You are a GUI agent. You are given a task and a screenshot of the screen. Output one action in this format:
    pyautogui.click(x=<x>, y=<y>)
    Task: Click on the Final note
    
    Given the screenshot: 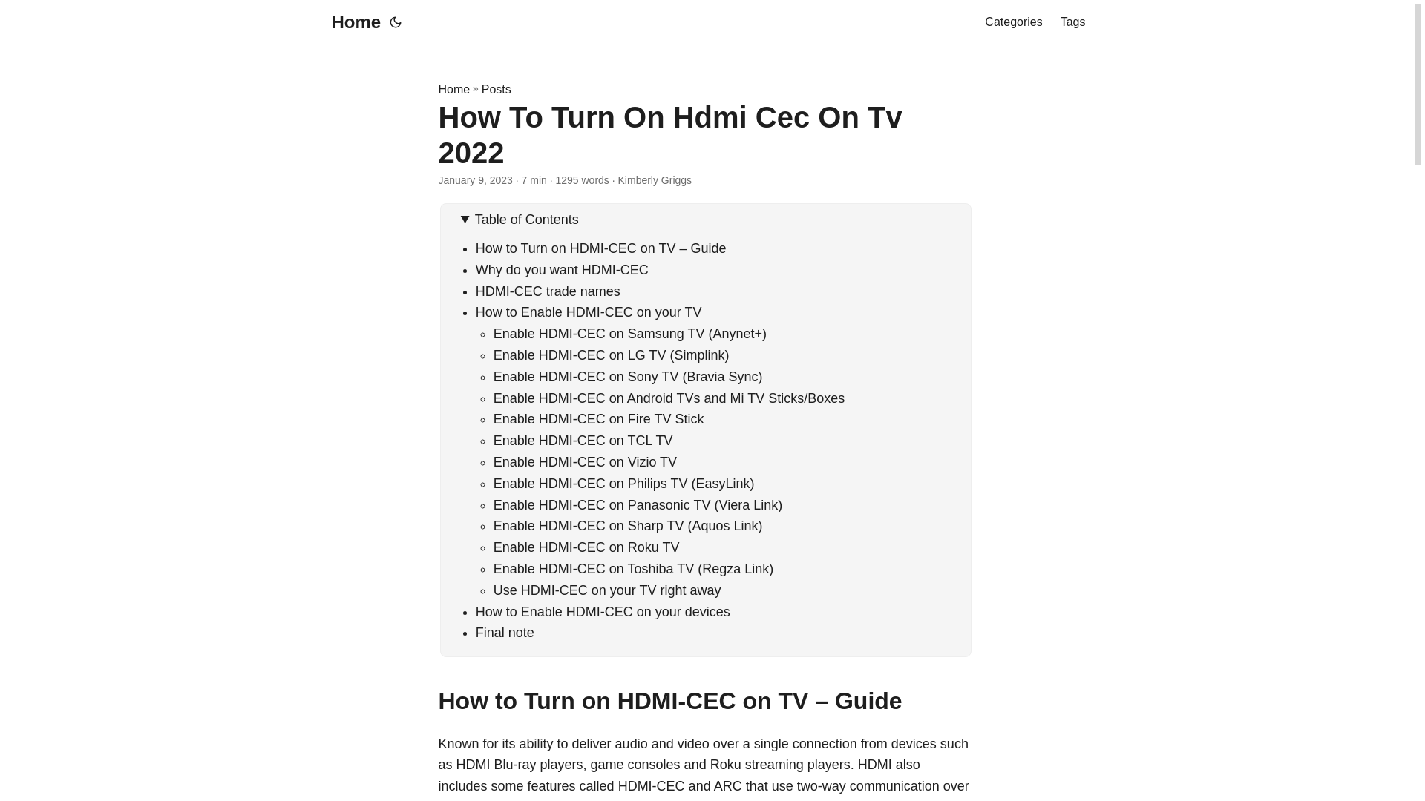 What is the action you would take?
    pyautogui.click(x=505, y=632)
    